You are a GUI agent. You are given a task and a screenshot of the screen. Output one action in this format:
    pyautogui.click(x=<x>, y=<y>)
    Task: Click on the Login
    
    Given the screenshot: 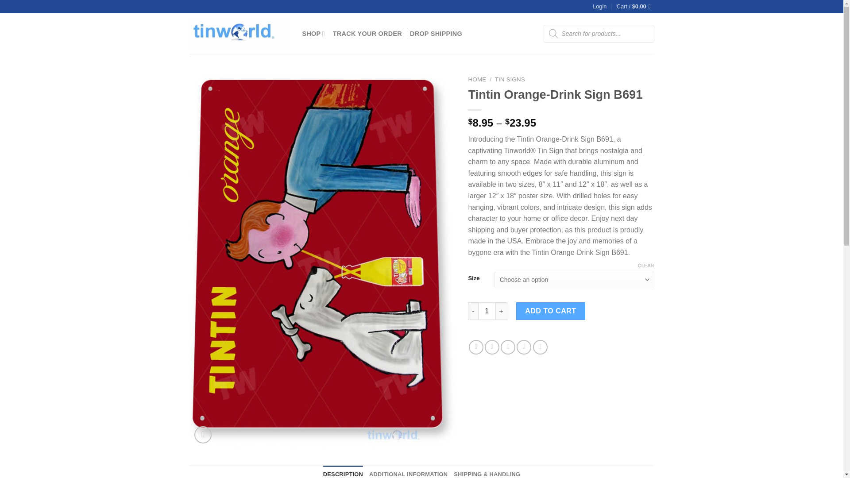 What is the action you would take?
    pyautogui.click(x=599, y=7)
    